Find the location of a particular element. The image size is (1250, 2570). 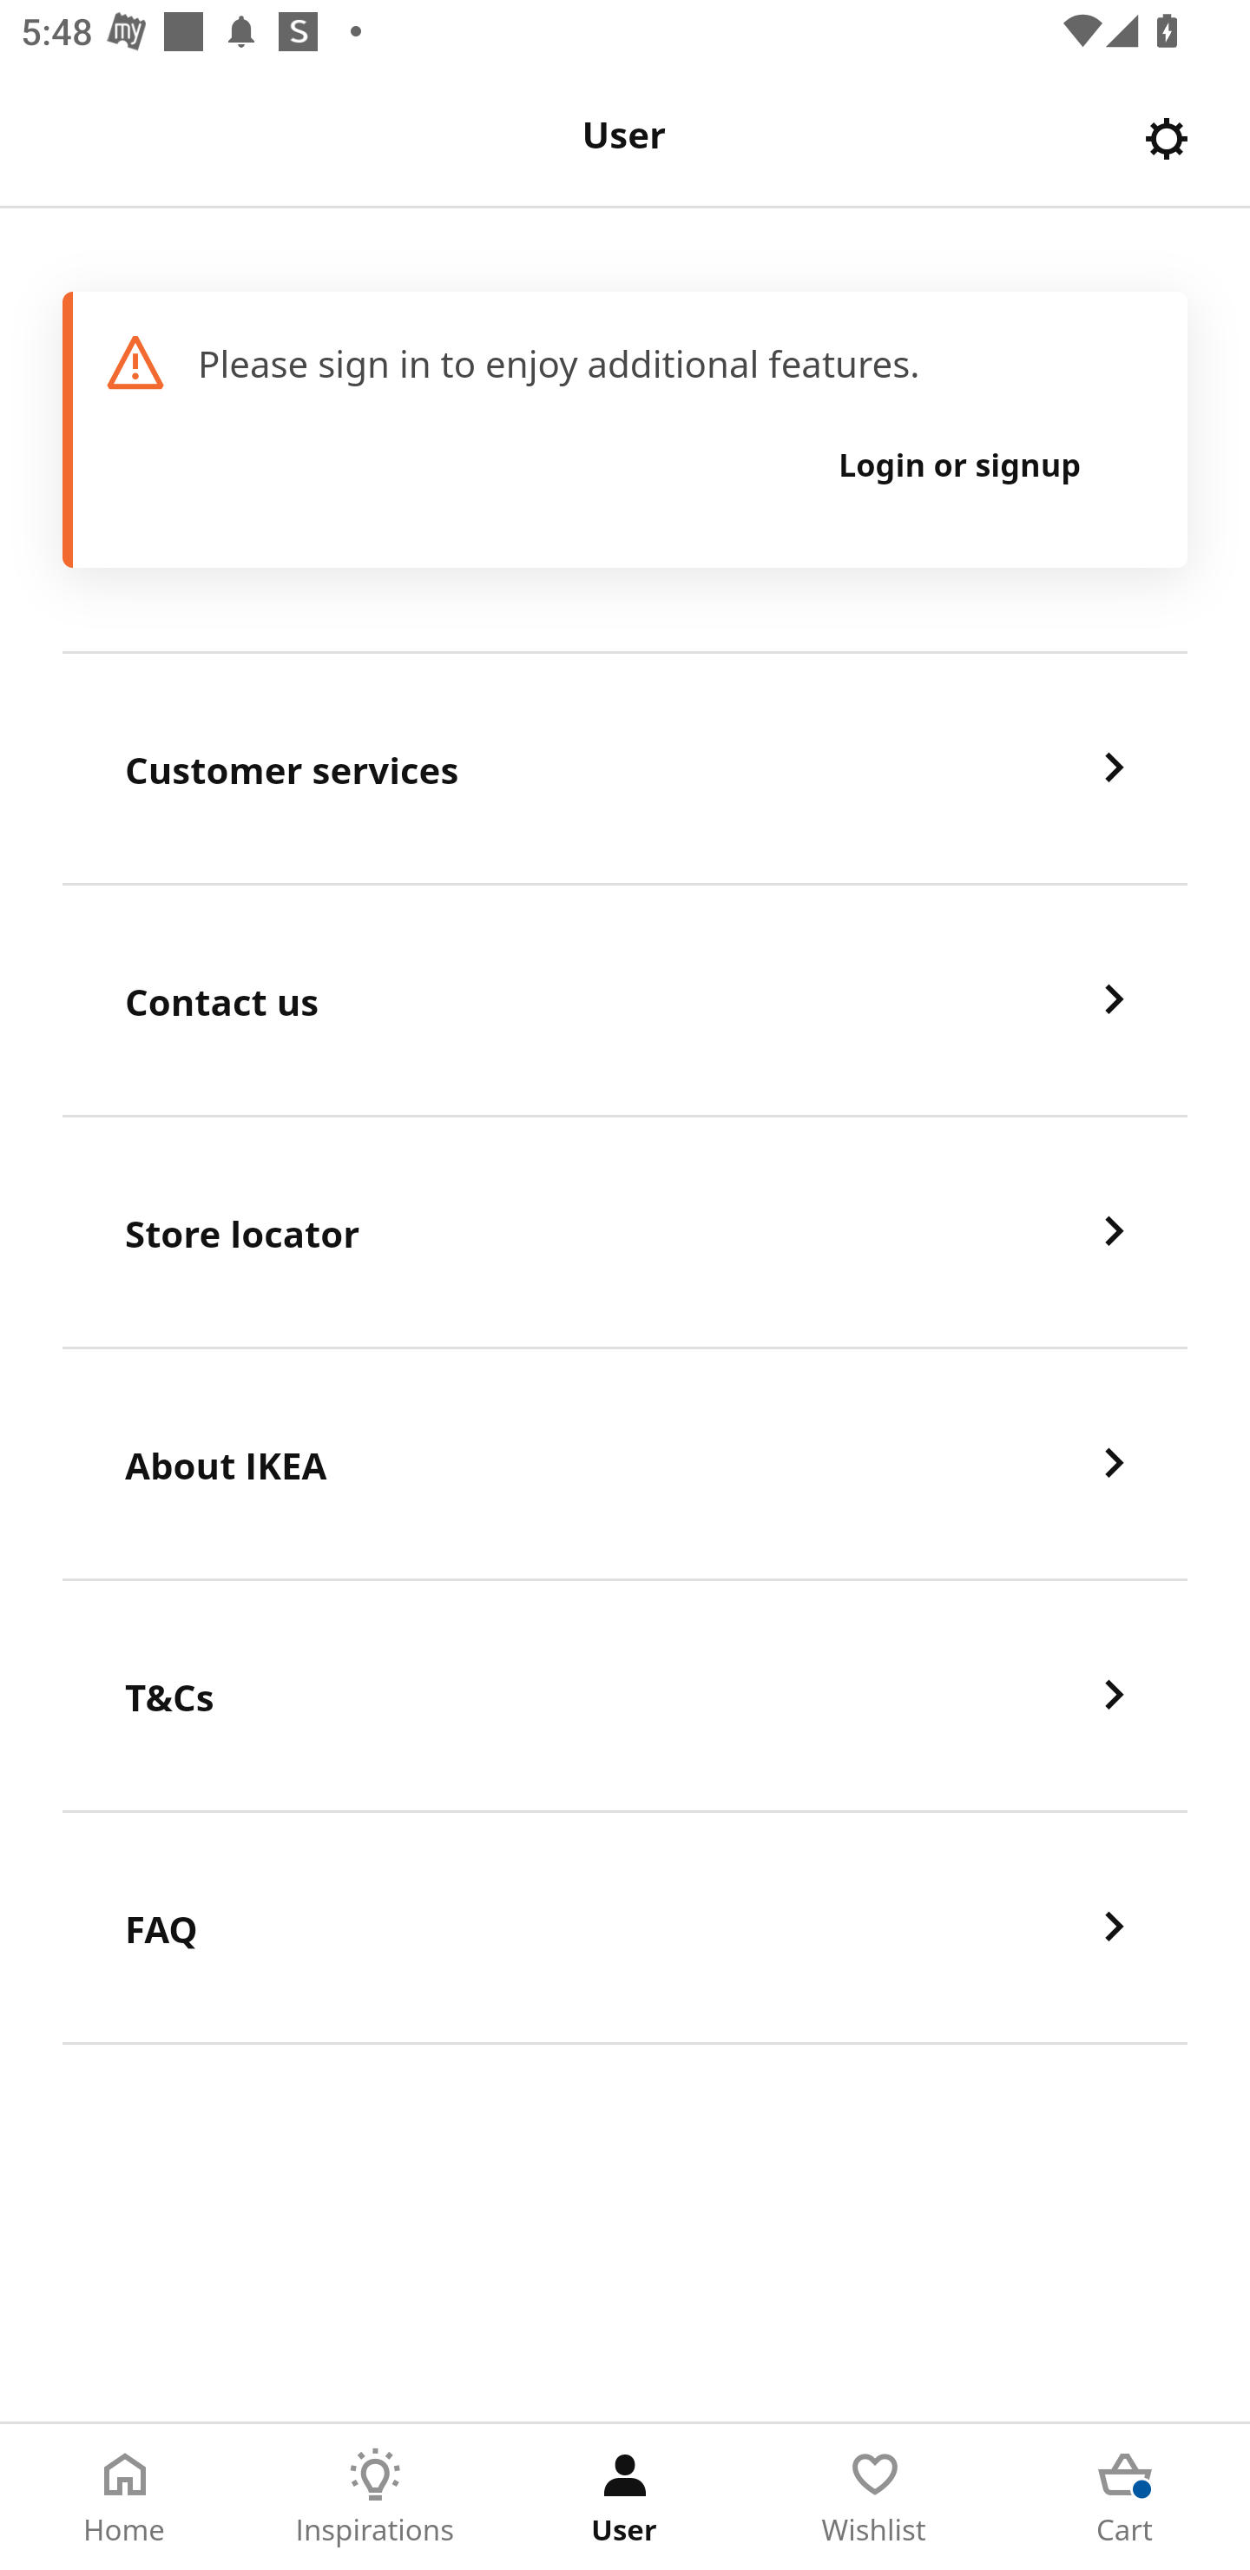

Cart
Tab 5 of 5 is located at coordinates (1125, 2497).